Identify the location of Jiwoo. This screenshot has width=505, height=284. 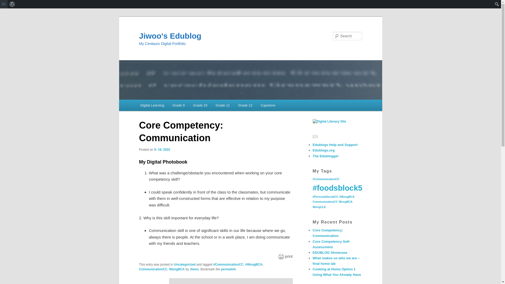
(194, 269).